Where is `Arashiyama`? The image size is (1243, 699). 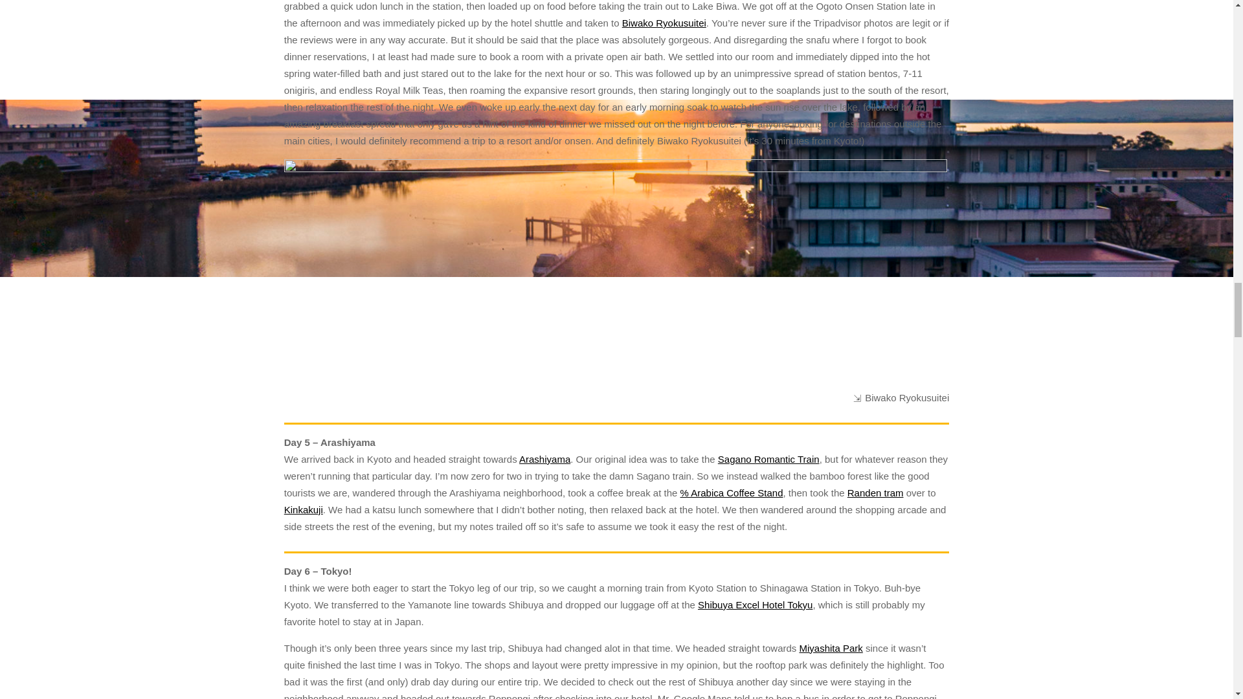 Arashiyama is located at coordinates (545, 459).